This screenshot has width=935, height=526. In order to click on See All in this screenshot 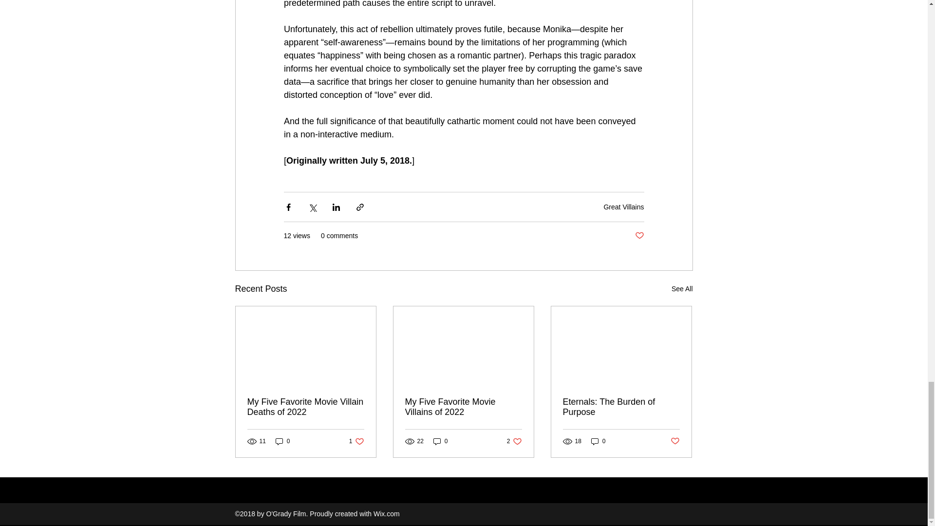, I will do `click(514, 441)`.